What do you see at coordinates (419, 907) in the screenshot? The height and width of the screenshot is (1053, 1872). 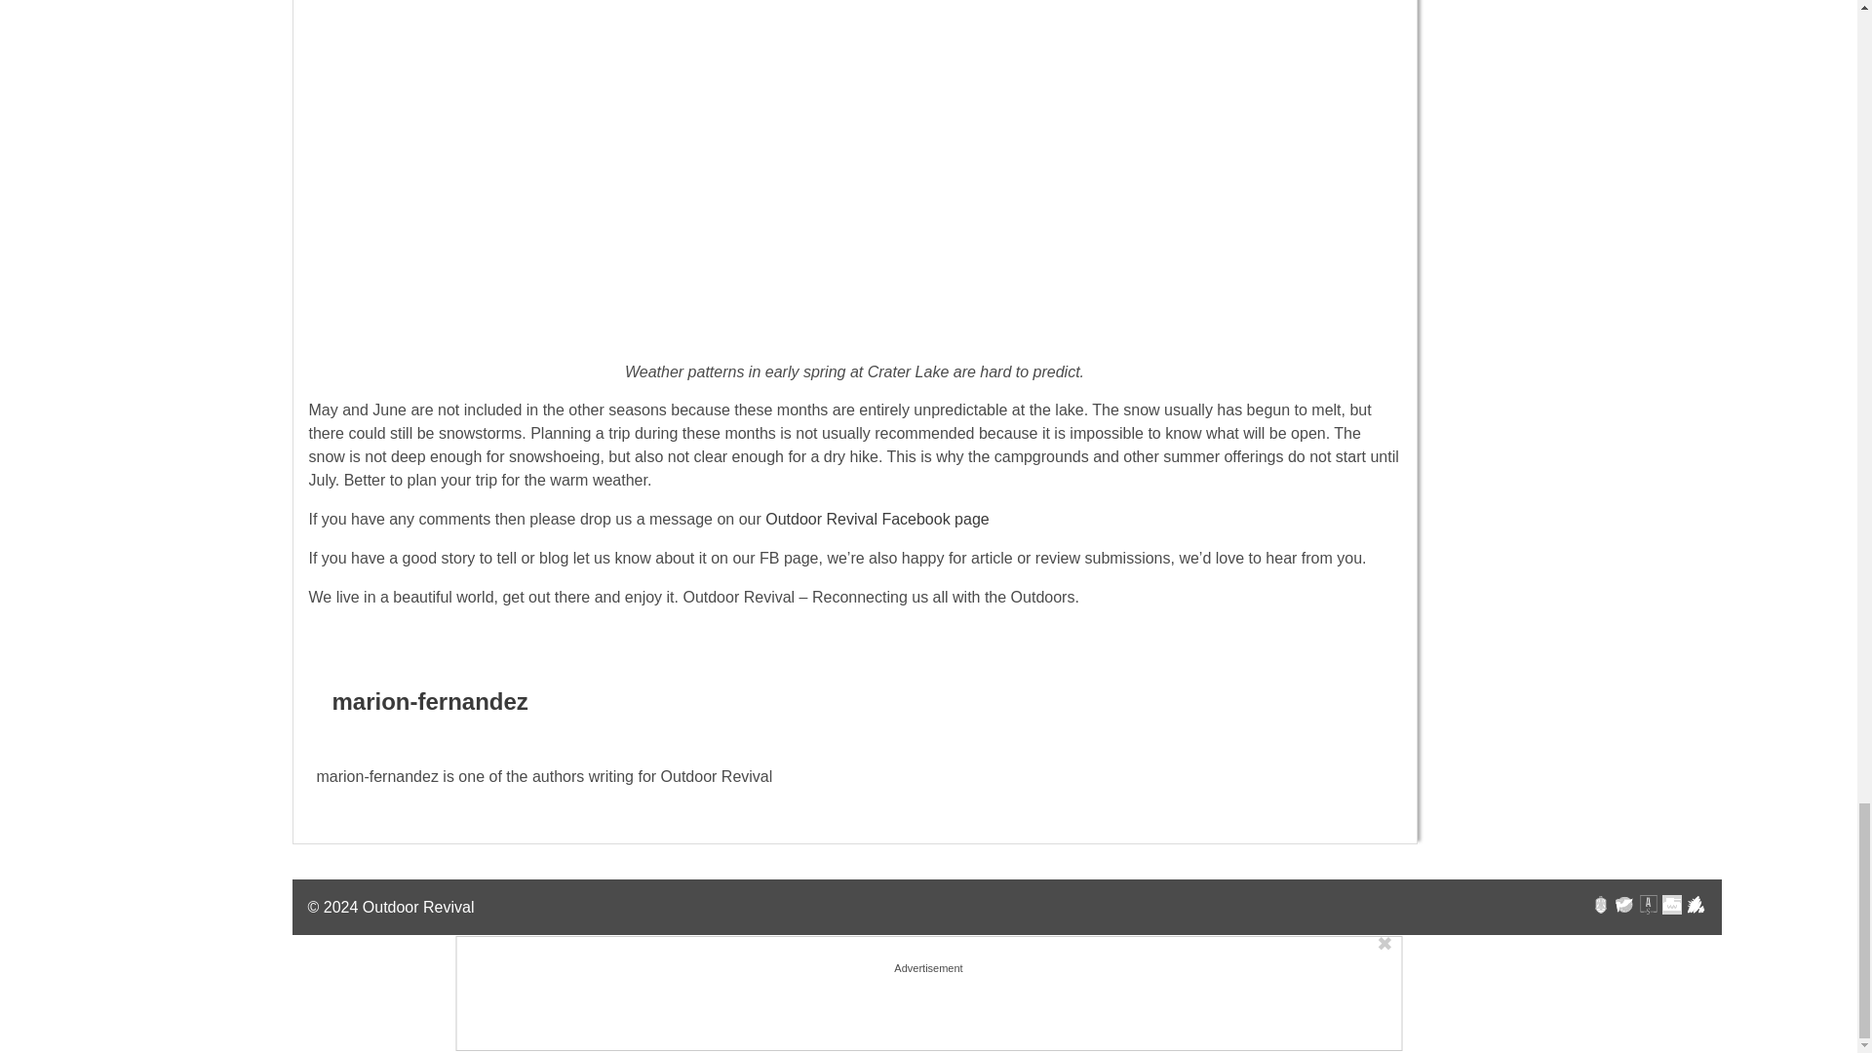 I see `Outdoor Revival` at bounding box center [419, 907].